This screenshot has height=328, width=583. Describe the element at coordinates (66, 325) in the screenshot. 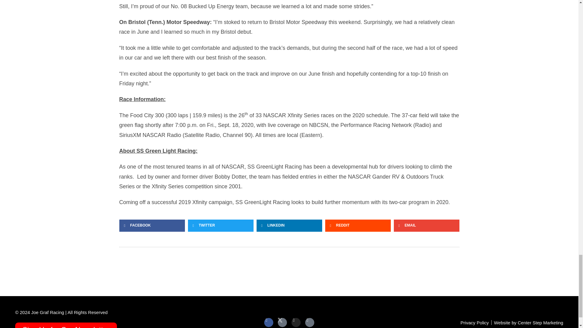

I see `Sign Up for Our Newsletter` at that location.